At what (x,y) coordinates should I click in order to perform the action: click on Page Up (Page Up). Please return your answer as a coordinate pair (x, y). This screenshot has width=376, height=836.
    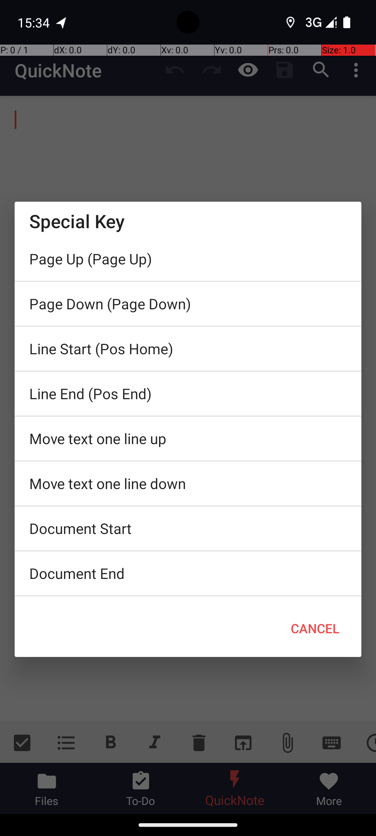
    Looking at the image, I should click on (188, 259).